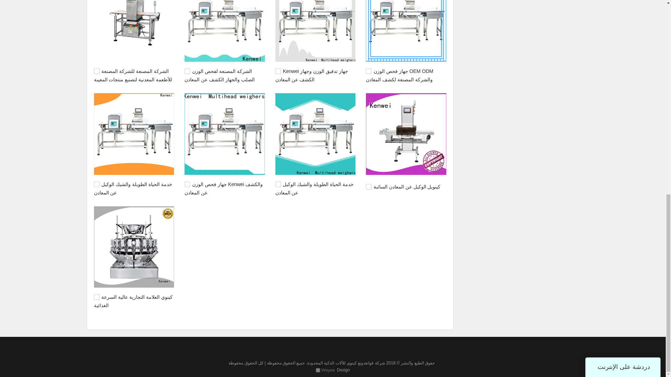 The width and height of the screenshot is (671, 377). I want to click on 21787, so click(368, 71).